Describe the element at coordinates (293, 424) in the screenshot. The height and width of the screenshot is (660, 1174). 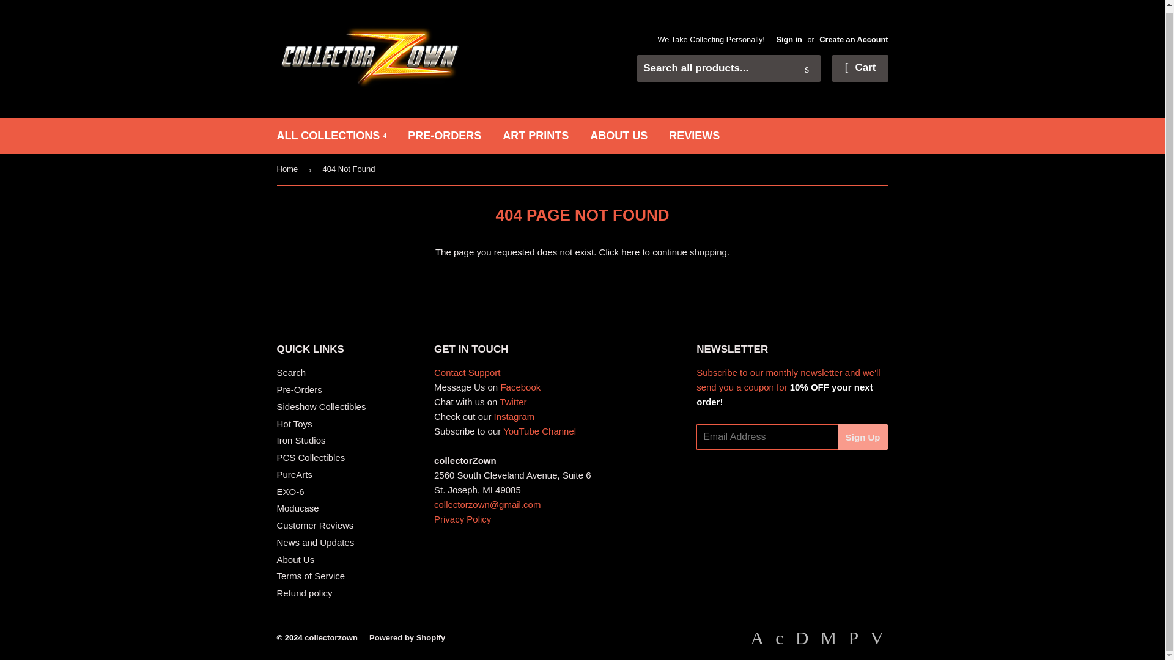
I see `Hot Toys` at that location.